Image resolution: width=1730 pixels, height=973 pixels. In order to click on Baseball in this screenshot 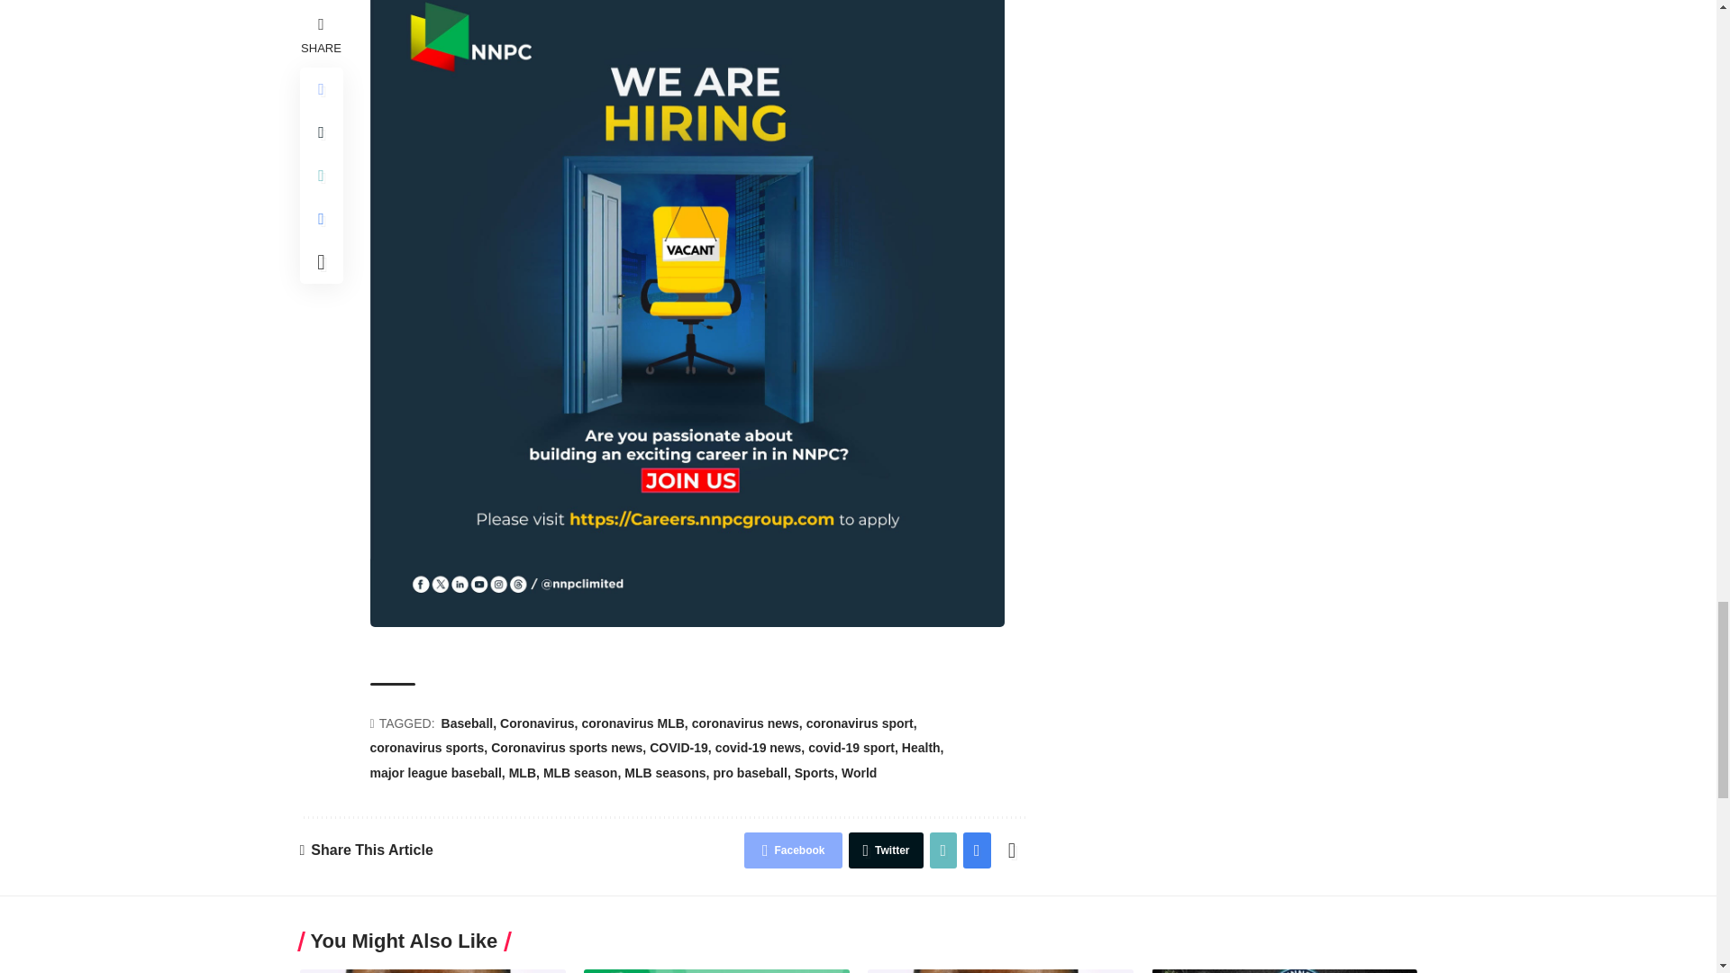, I will do `click(469, 724)`.